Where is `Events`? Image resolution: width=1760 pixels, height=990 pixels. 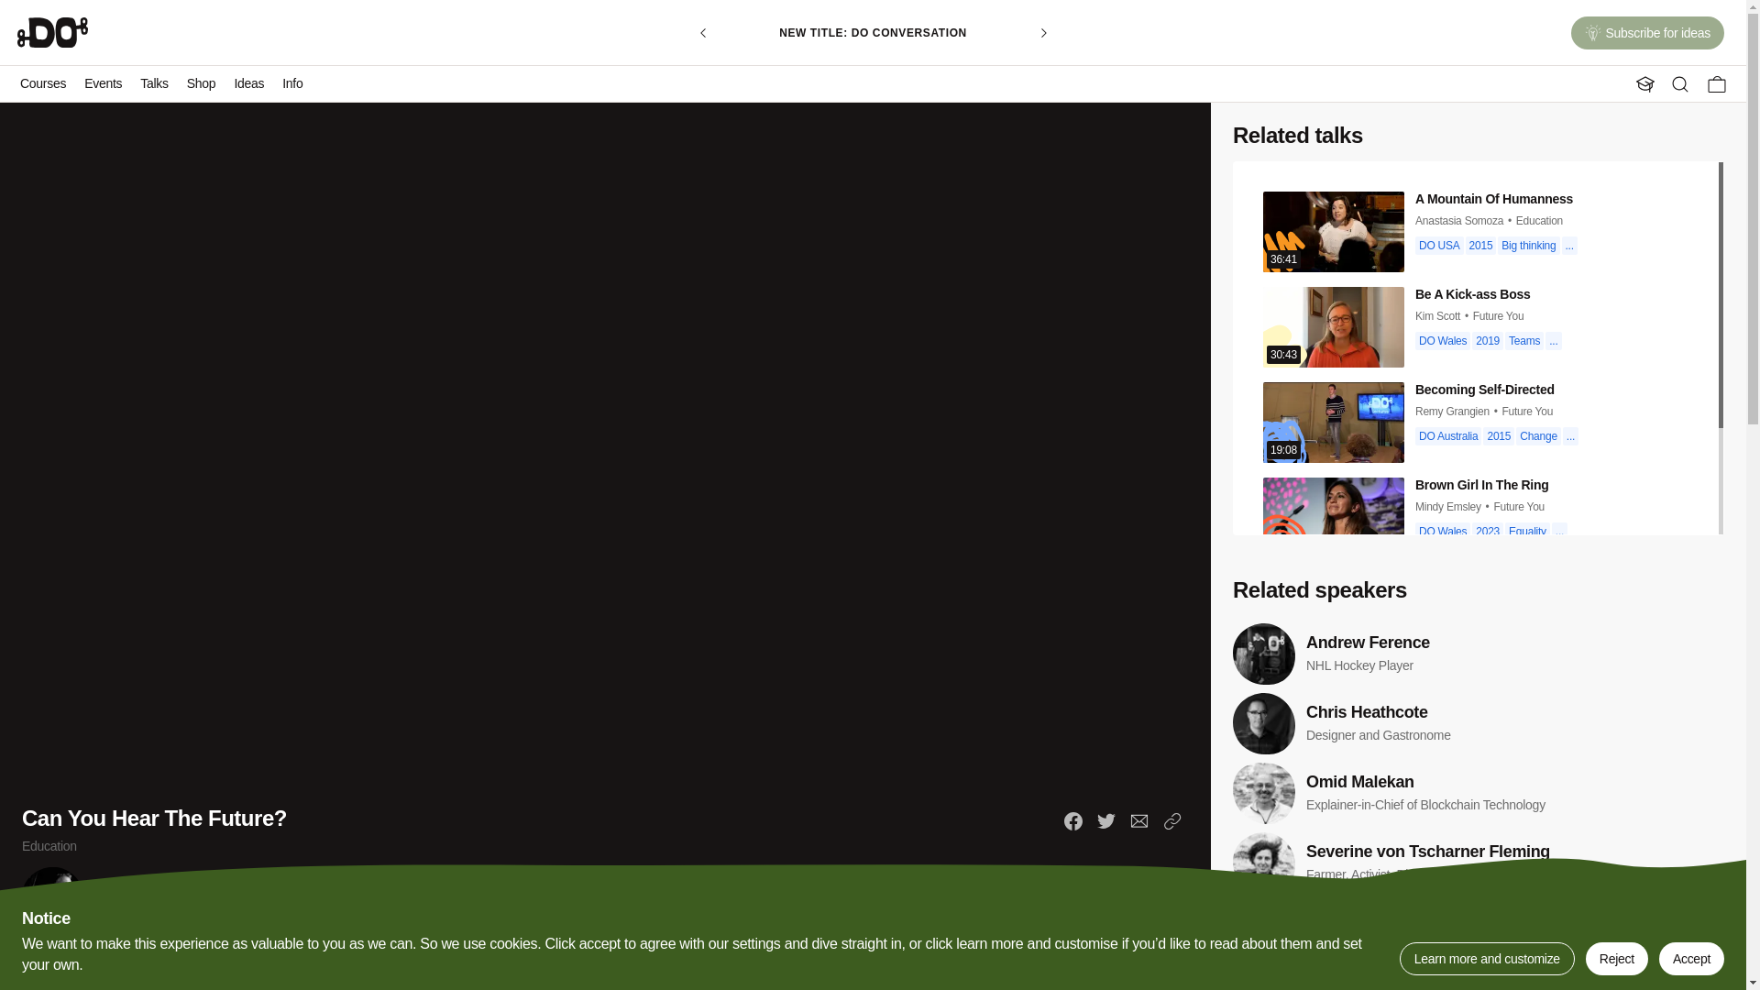 Events is located at coordinates (103, 84).